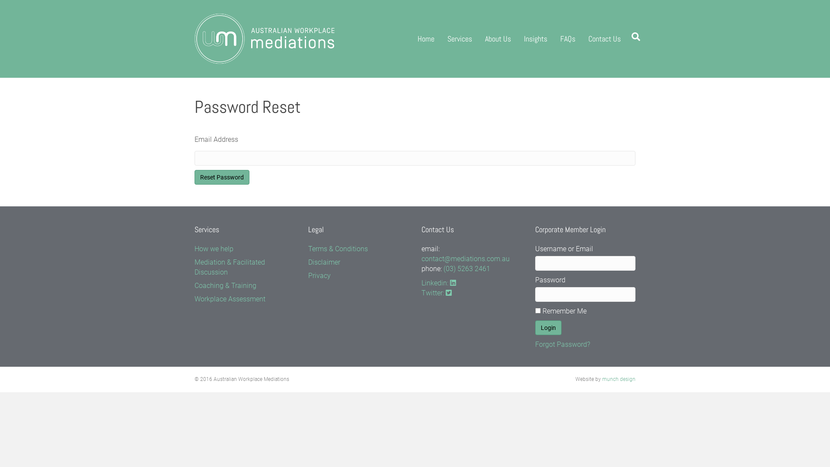  I want to click on Linkedin:, so click(439, 283).